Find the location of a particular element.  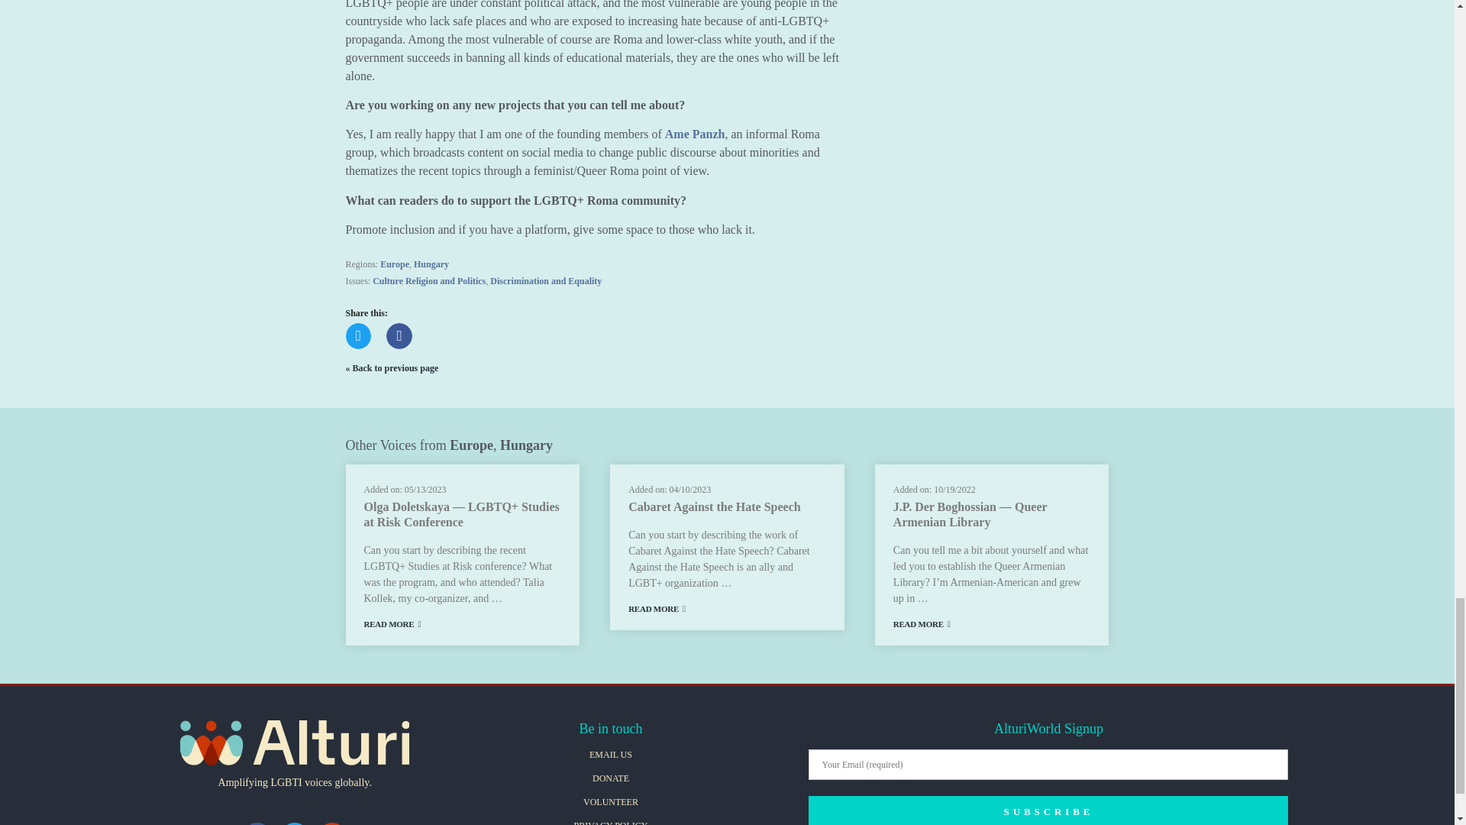

Discrimination and Equality is located at coordinates (545, 280).